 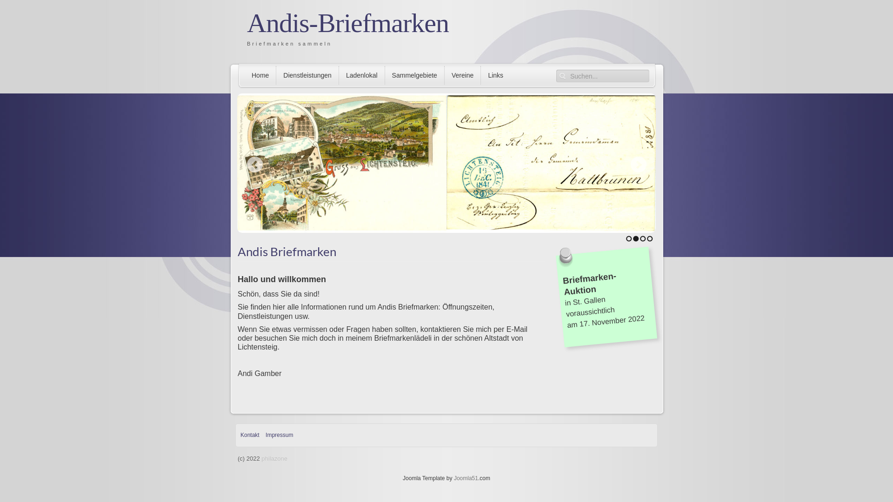 What do you see at coordinates (636, 239) in the screenshot?
I see `2` at bounding box center [636, 239].